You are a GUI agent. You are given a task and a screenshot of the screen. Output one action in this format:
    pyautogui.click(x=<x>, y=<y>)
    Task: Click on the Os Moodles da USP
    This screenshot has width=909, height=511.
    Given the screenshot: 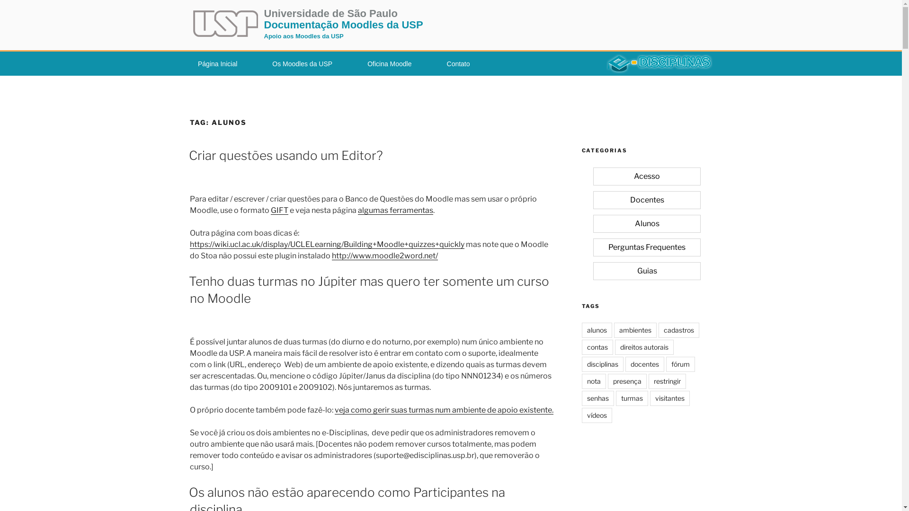 What is the action you would take?
    pyautogui.click(x=303, y=64)
    